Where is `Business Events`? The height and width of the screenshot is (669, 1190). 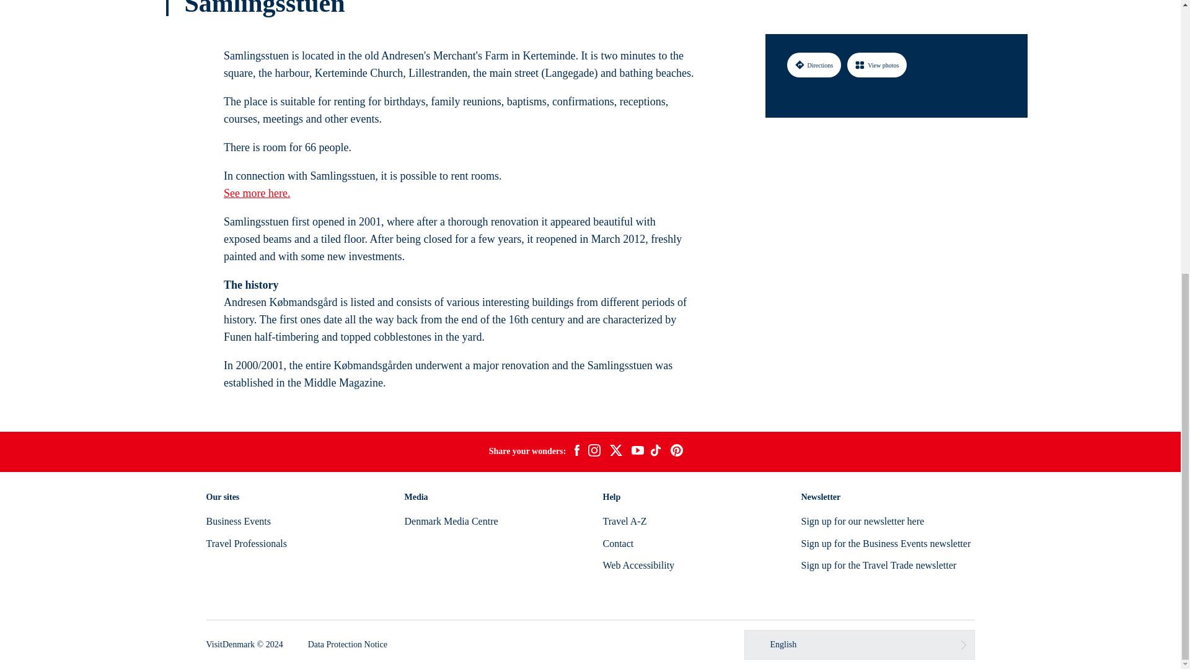 Business Events is located at coordinates (238, 520).